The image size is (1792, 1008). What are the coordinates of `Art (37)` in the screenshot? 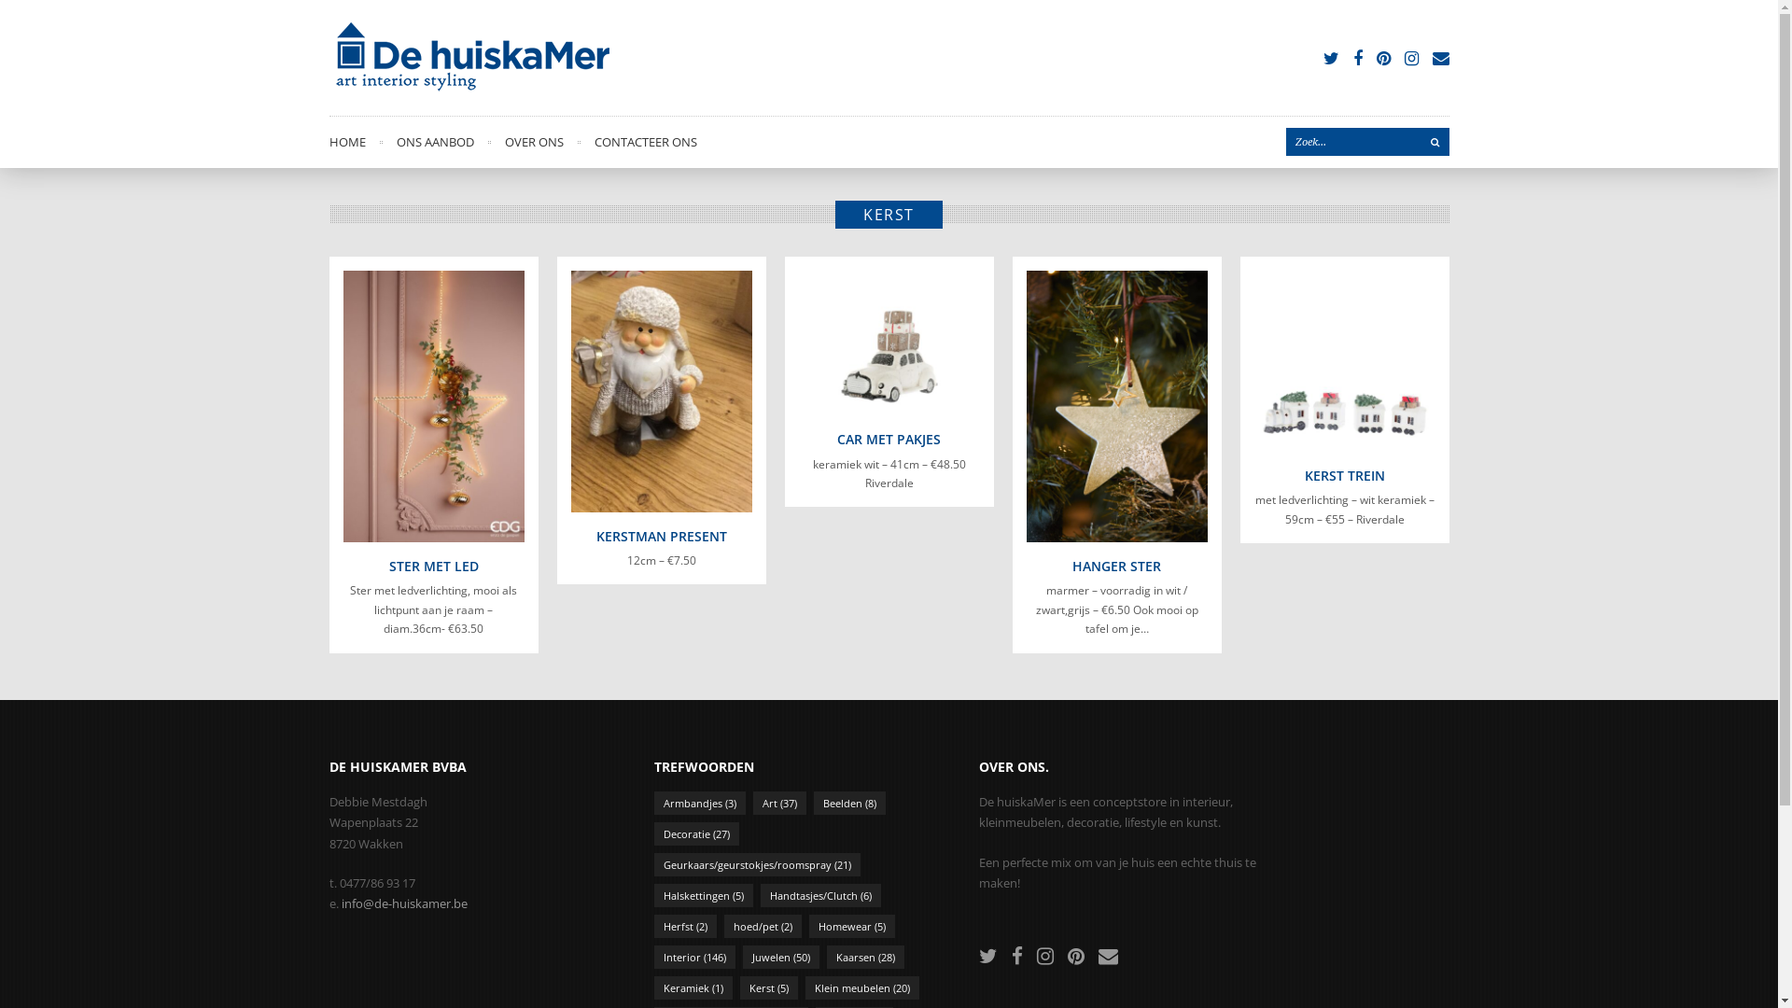 It's located at (778, 803).